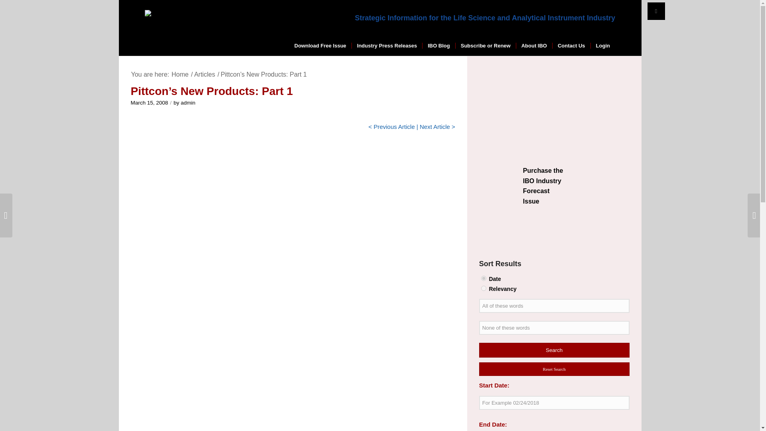 The image size is (766, 431). I want to click on Next Article, so click(435, 127).